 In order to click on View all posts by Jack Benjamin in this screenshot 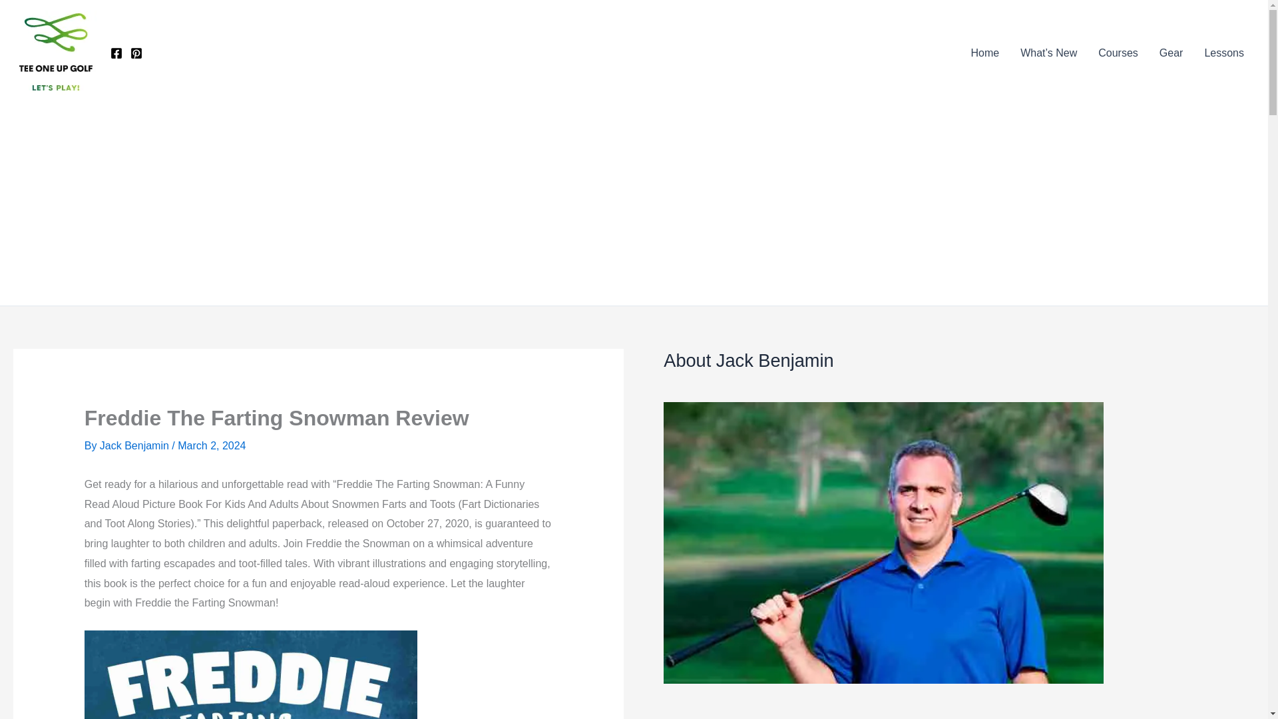, I will do `click(136, 445)`.